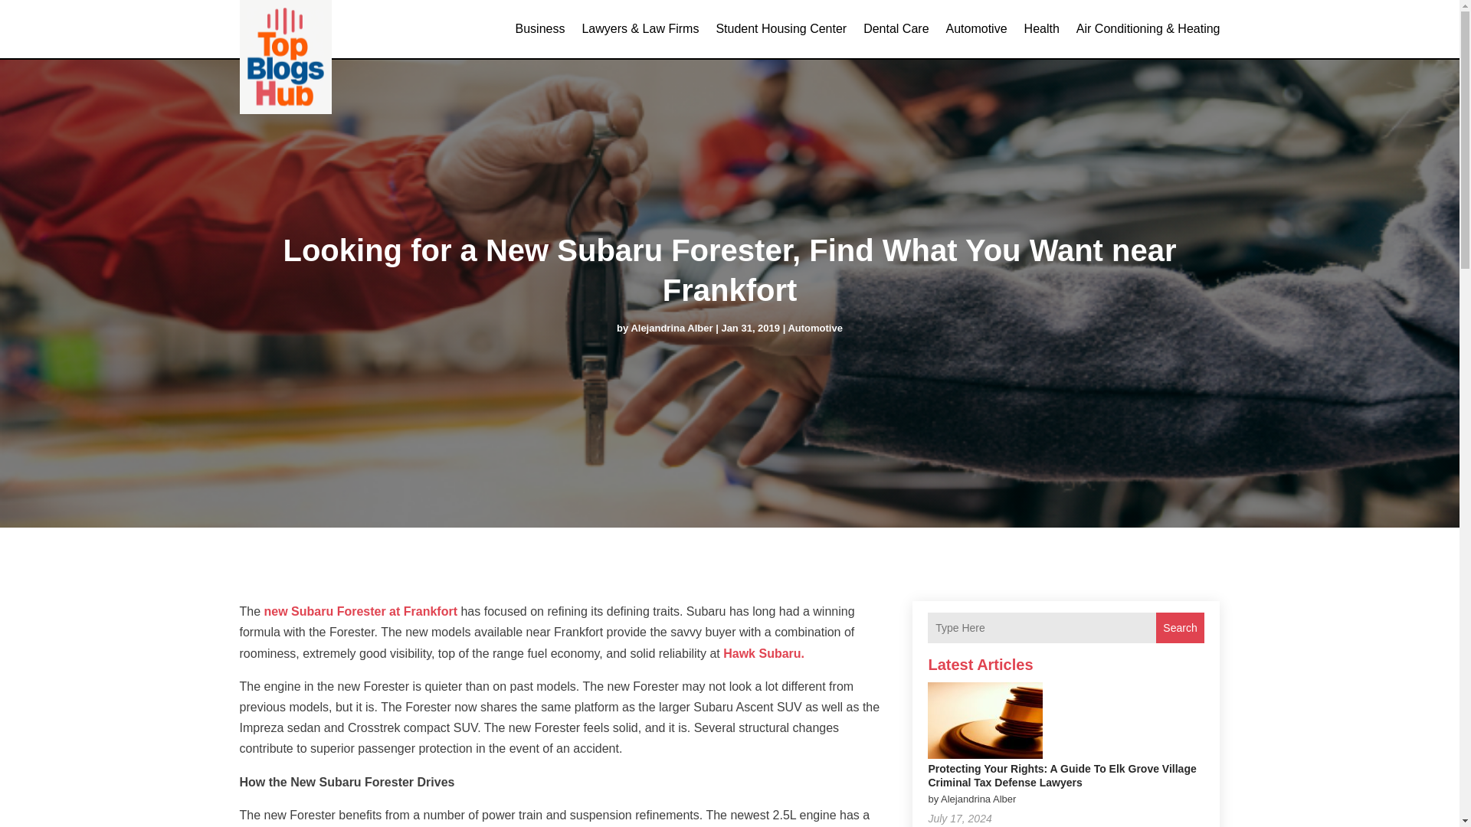 This screenshot has height=827, width=1471. Describe the element at coordinates (361, 611) in the screenshot. I see `new Subaru Forester at Frankfort` at that location.